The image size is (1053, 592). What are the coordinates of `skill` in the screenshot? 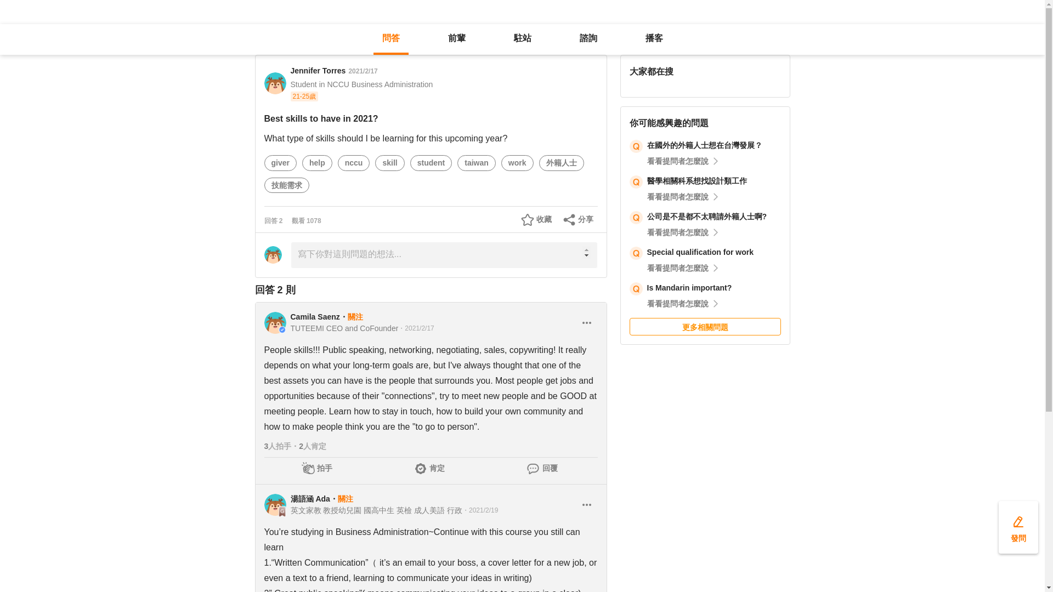 It's located at (389, 162).